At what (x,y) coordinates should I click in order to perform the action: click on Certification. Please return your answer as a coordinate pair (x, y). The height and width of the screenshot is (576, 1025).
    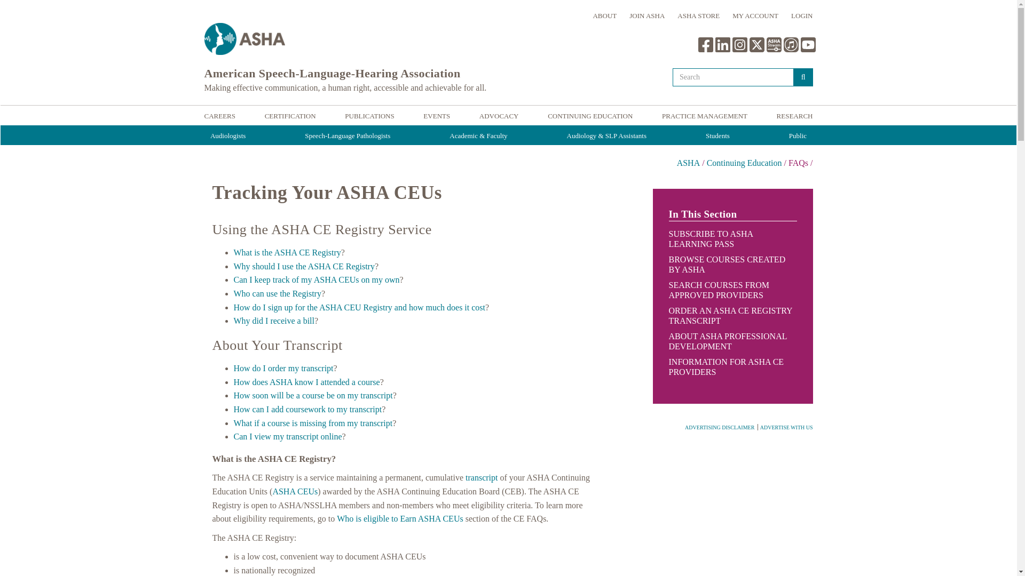
    Looking at the image, I should click on (290, 115).